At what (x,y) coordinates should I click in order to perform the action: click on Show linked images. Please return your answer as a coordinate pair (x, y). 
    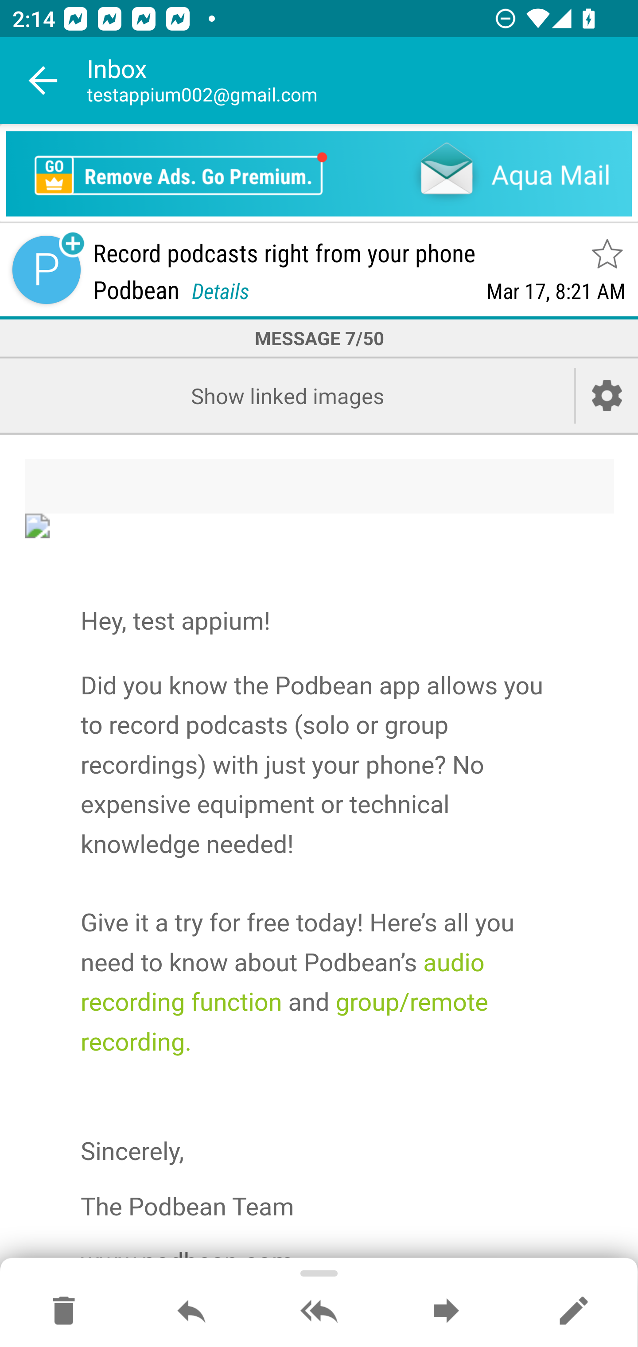
    Looking at the image, I should click on (287, 395).